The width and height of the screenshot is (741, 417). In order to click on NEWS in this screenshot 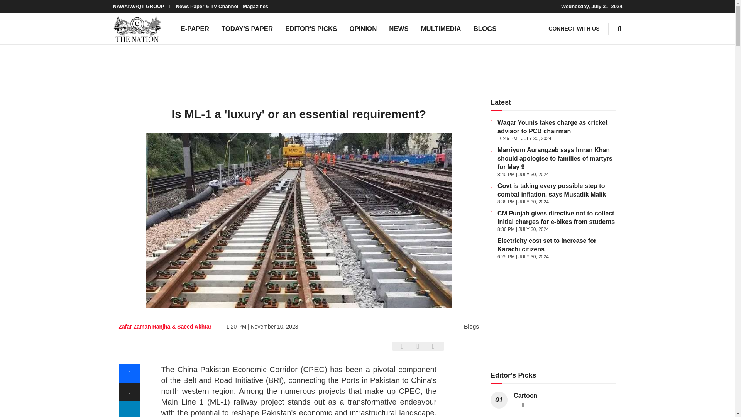, I will do `click(398, 29)`.